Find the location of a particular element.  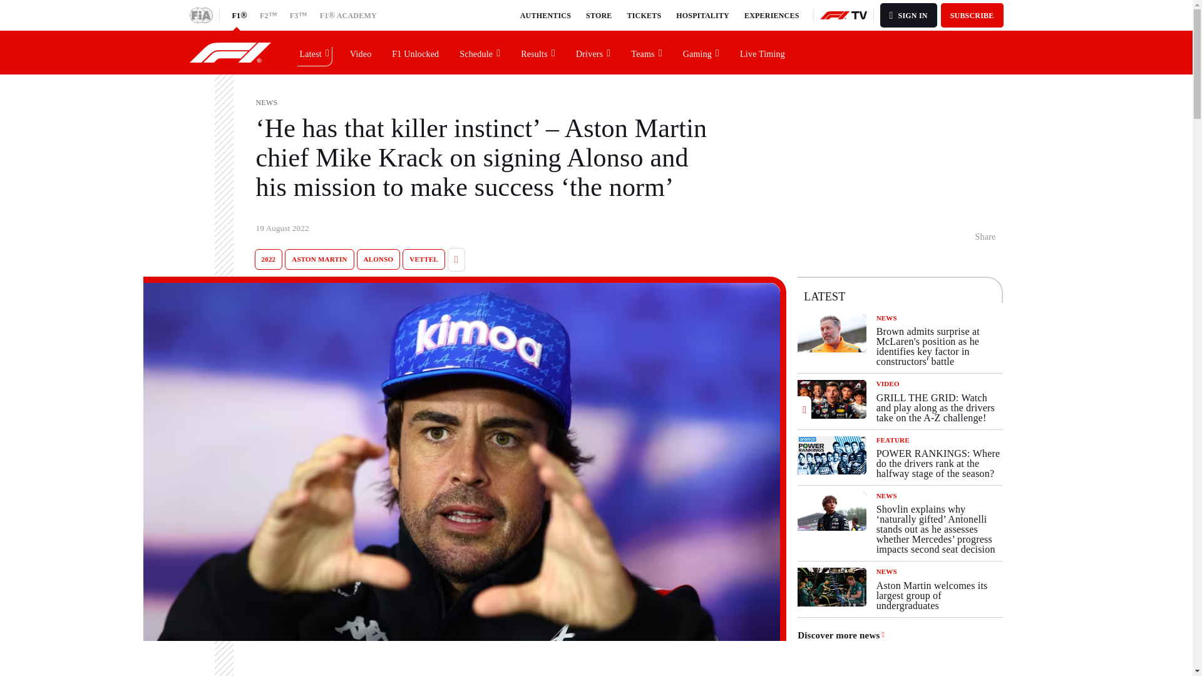

Results is located at coordinates (538, 52).